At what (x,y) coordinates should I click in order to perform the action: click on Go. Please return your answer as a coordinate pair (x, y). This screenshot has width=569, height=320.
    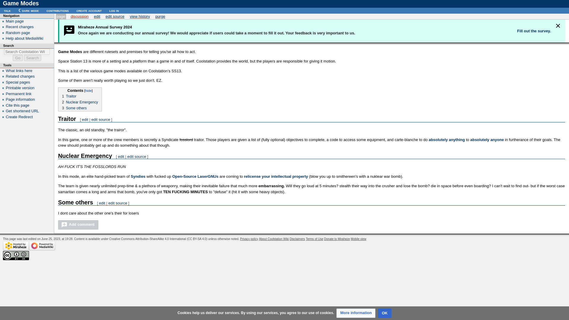
    Looking at the image, I should click on (17, 58).